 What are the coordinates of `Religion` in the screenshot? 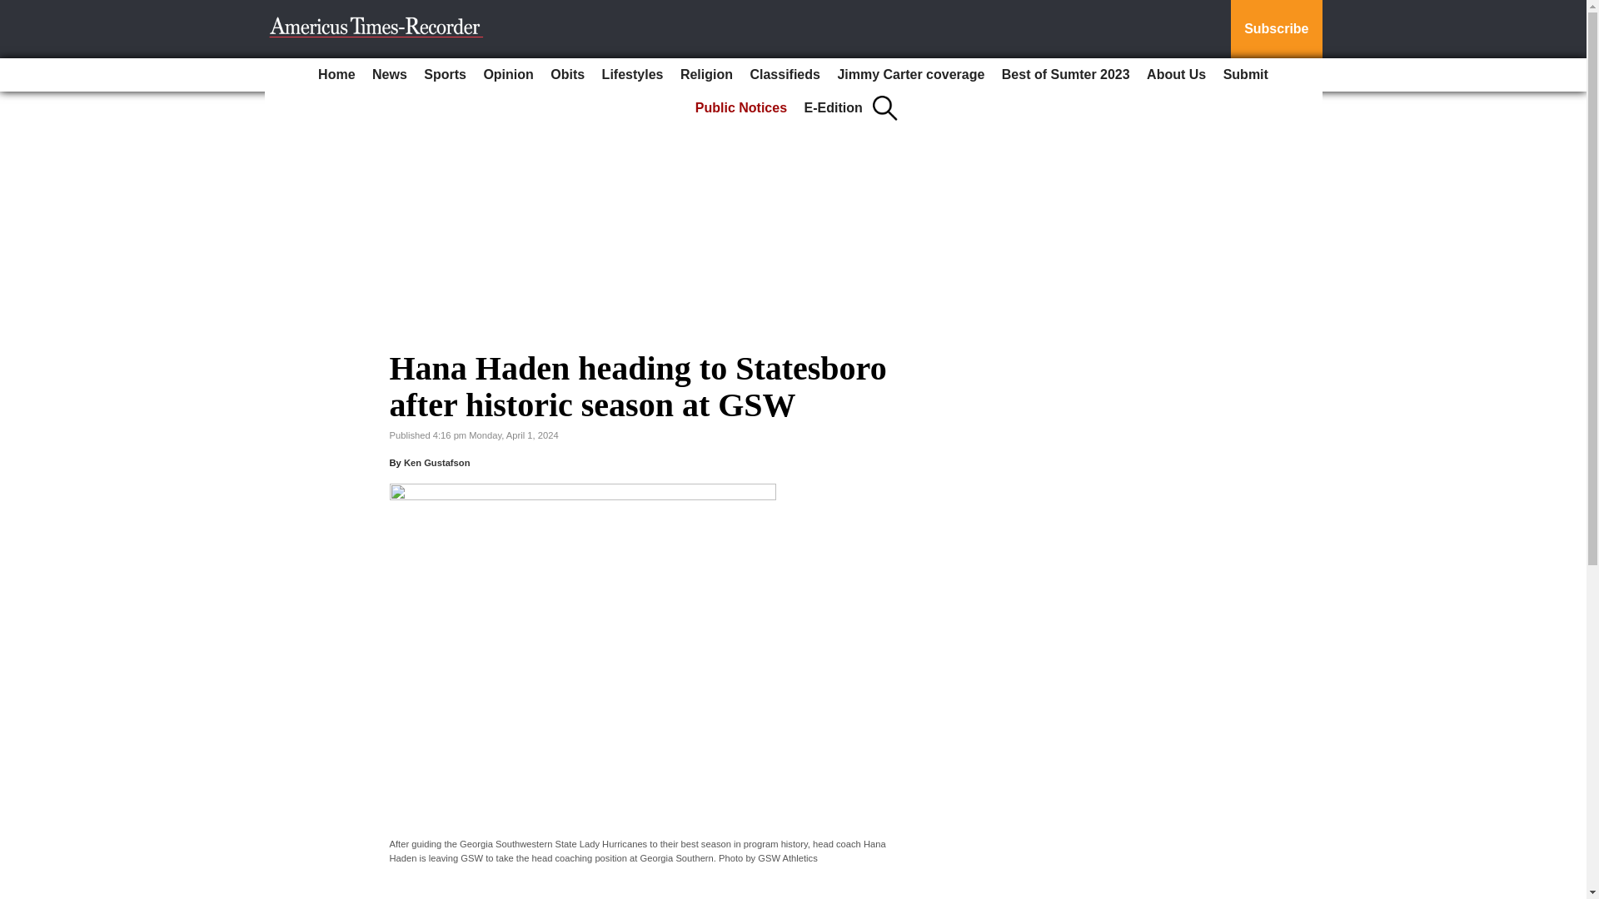 It's located at (706, 75).